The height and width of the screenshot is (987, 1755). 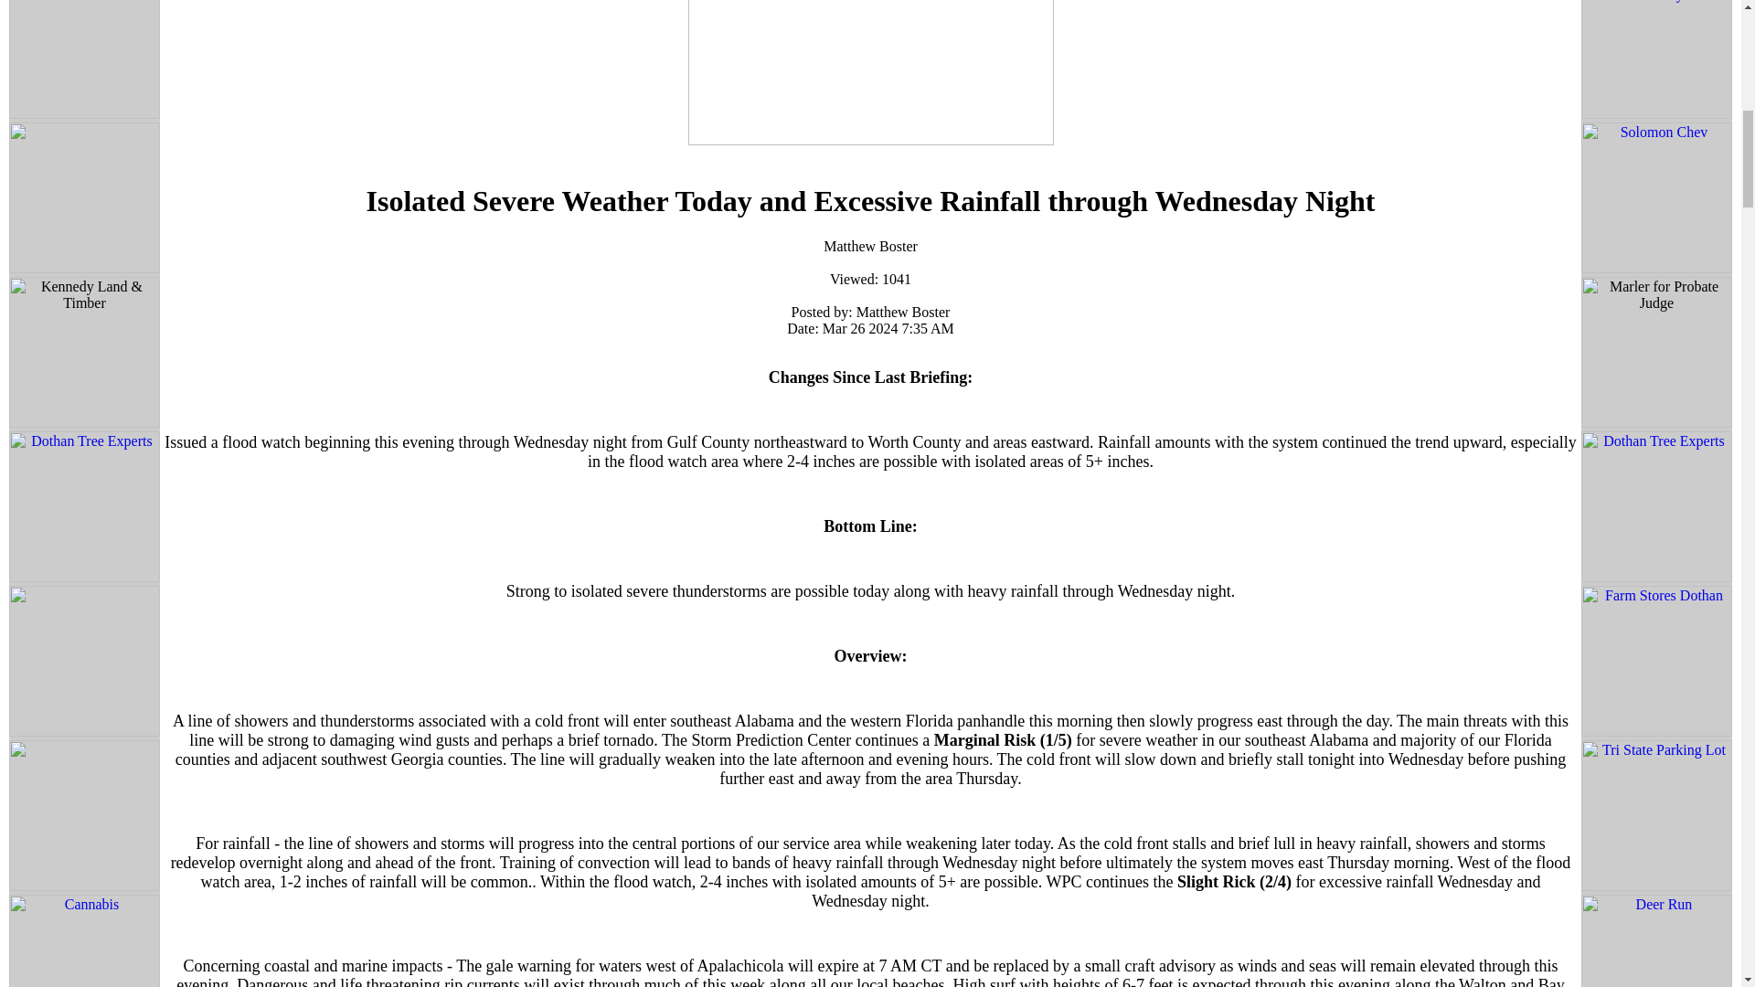 What do you see at coordinates (84, 508) in the screenshot?
I see `Dothan Tree Experts` at bounding box center [84, 508].